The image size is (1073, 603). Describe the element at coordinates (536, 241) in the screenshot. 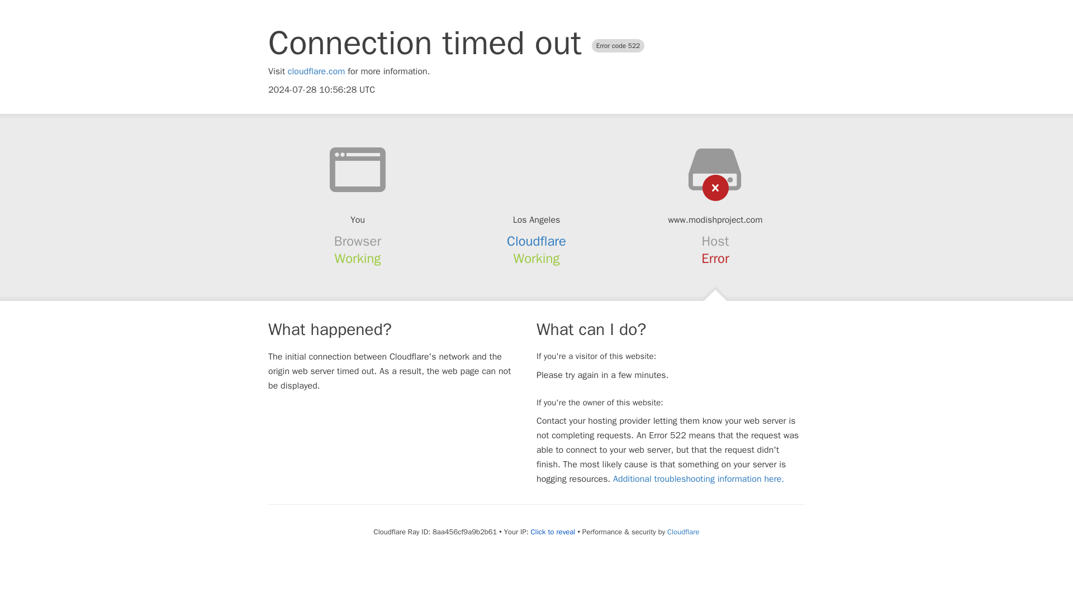

I see `Cloudflare` at that location.